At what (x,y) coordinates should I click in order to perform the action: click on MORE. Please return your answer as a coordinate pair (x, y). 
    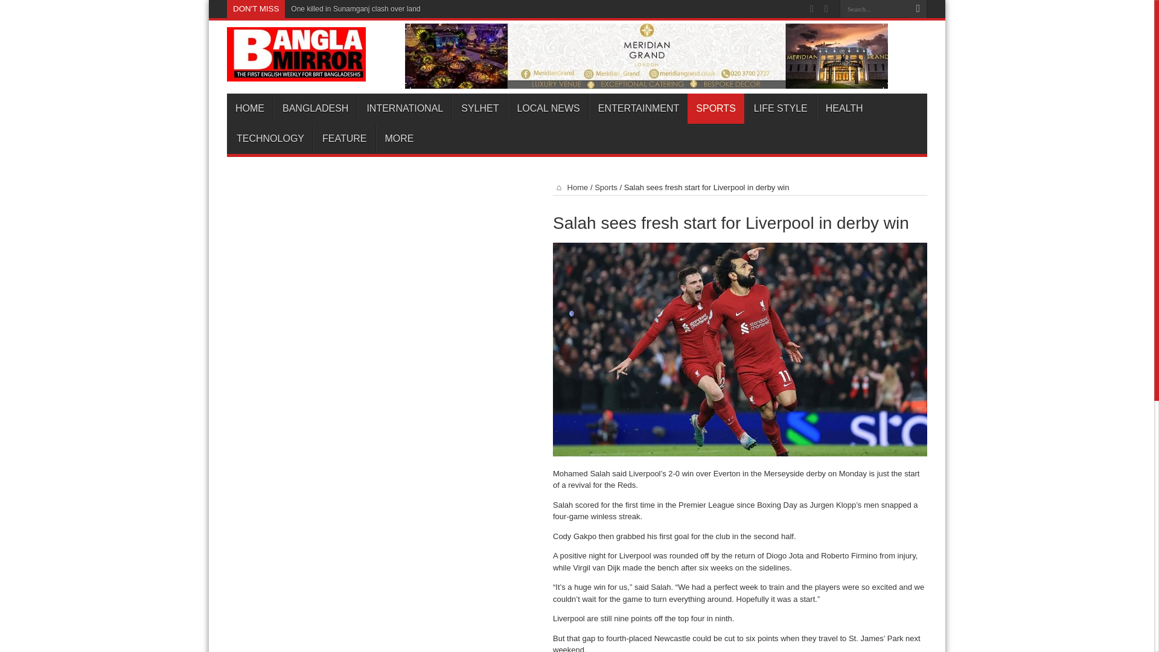
    Looking at the image, I should click on (398, 139).